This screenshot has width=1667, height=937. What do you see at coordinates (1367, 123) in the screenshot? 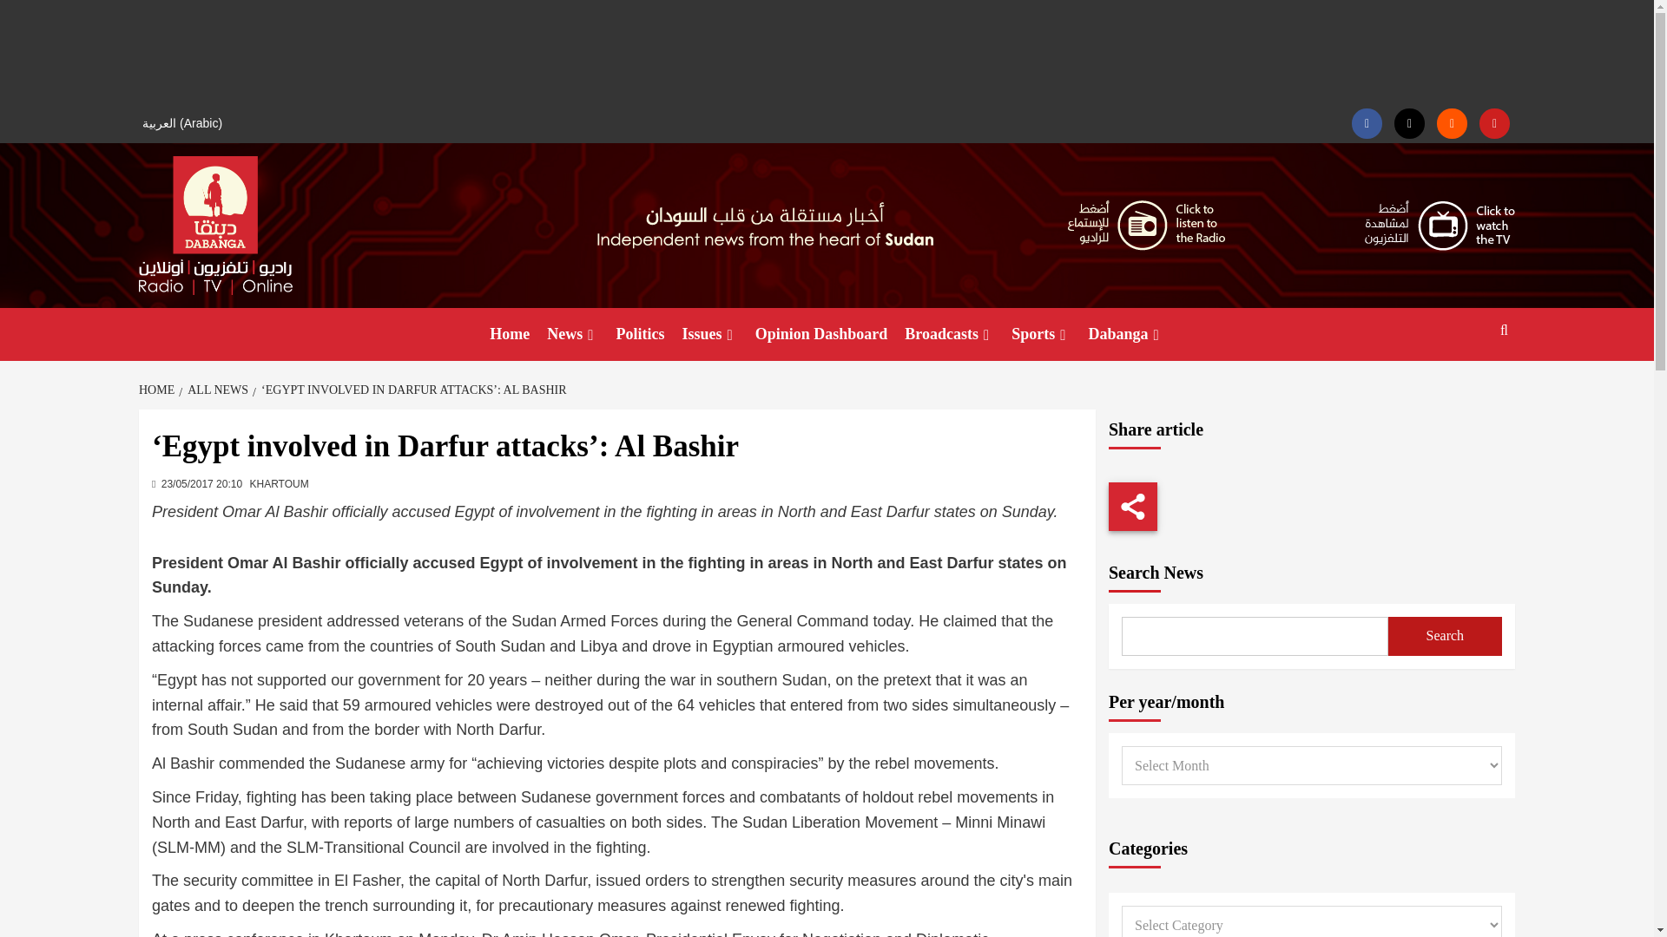
I see `Facebook` at bounding box center [1367, 123].